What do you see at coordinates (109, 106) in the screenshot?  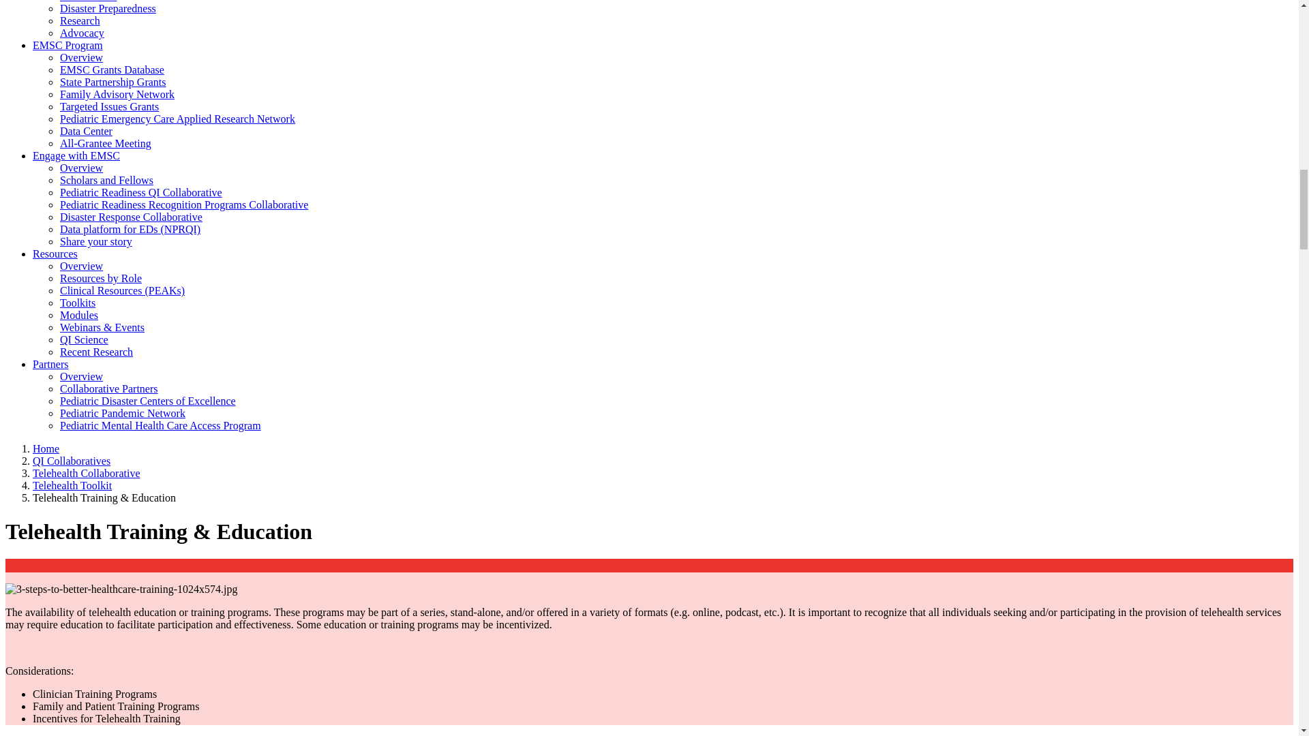 I see `Targeted Issues Grants` at bounding box center [109, 106].